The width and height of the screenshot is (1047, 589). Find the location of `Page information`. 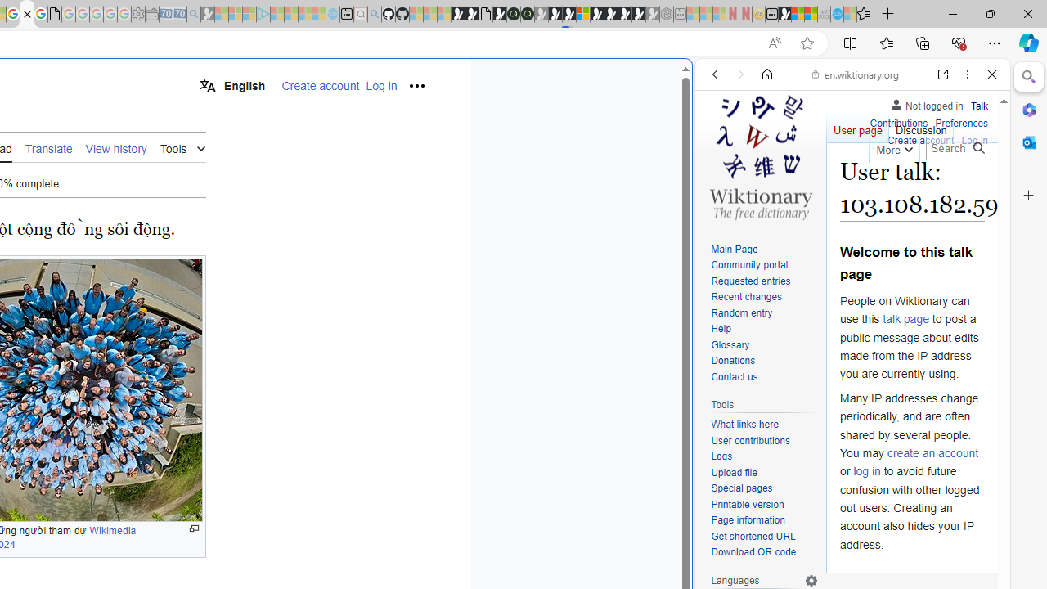

Page information is located at coordinates (748, 520).